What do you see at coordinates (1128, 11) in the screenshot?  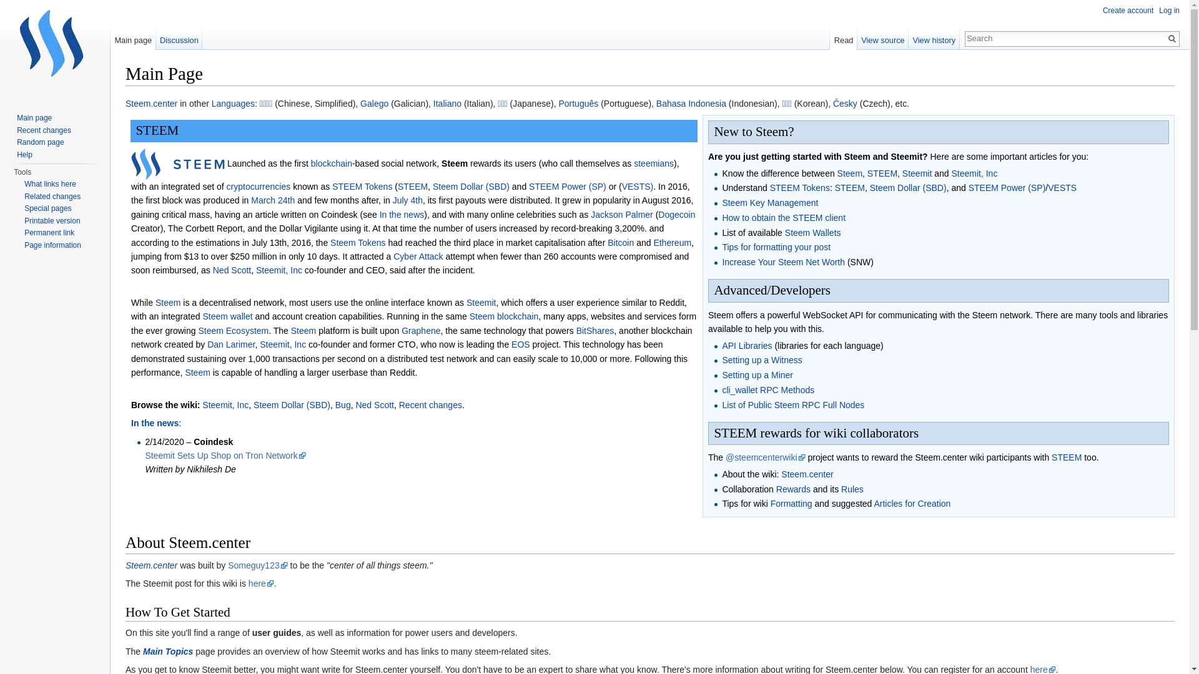 I see `Create account` at bounding box center [1128, 11].